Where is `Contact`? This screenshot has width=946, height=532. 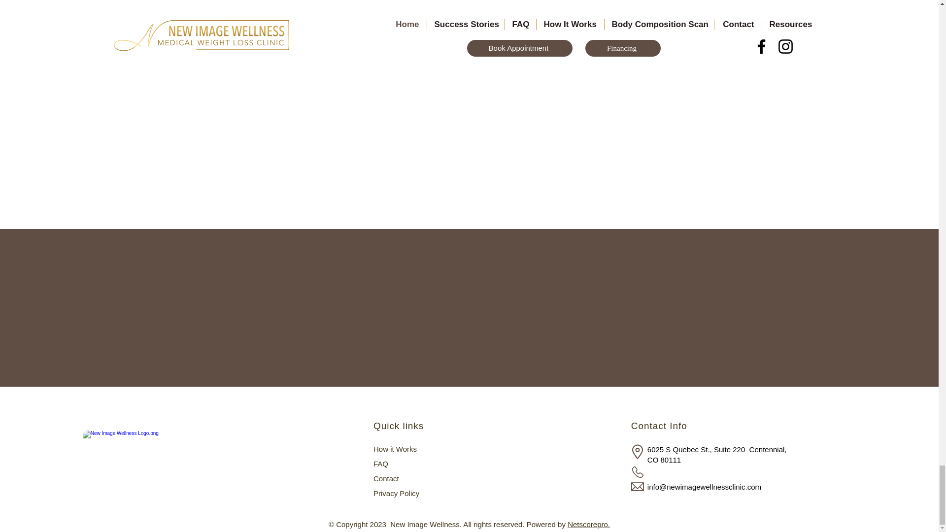
Contact is located at coordinates (386, 478).